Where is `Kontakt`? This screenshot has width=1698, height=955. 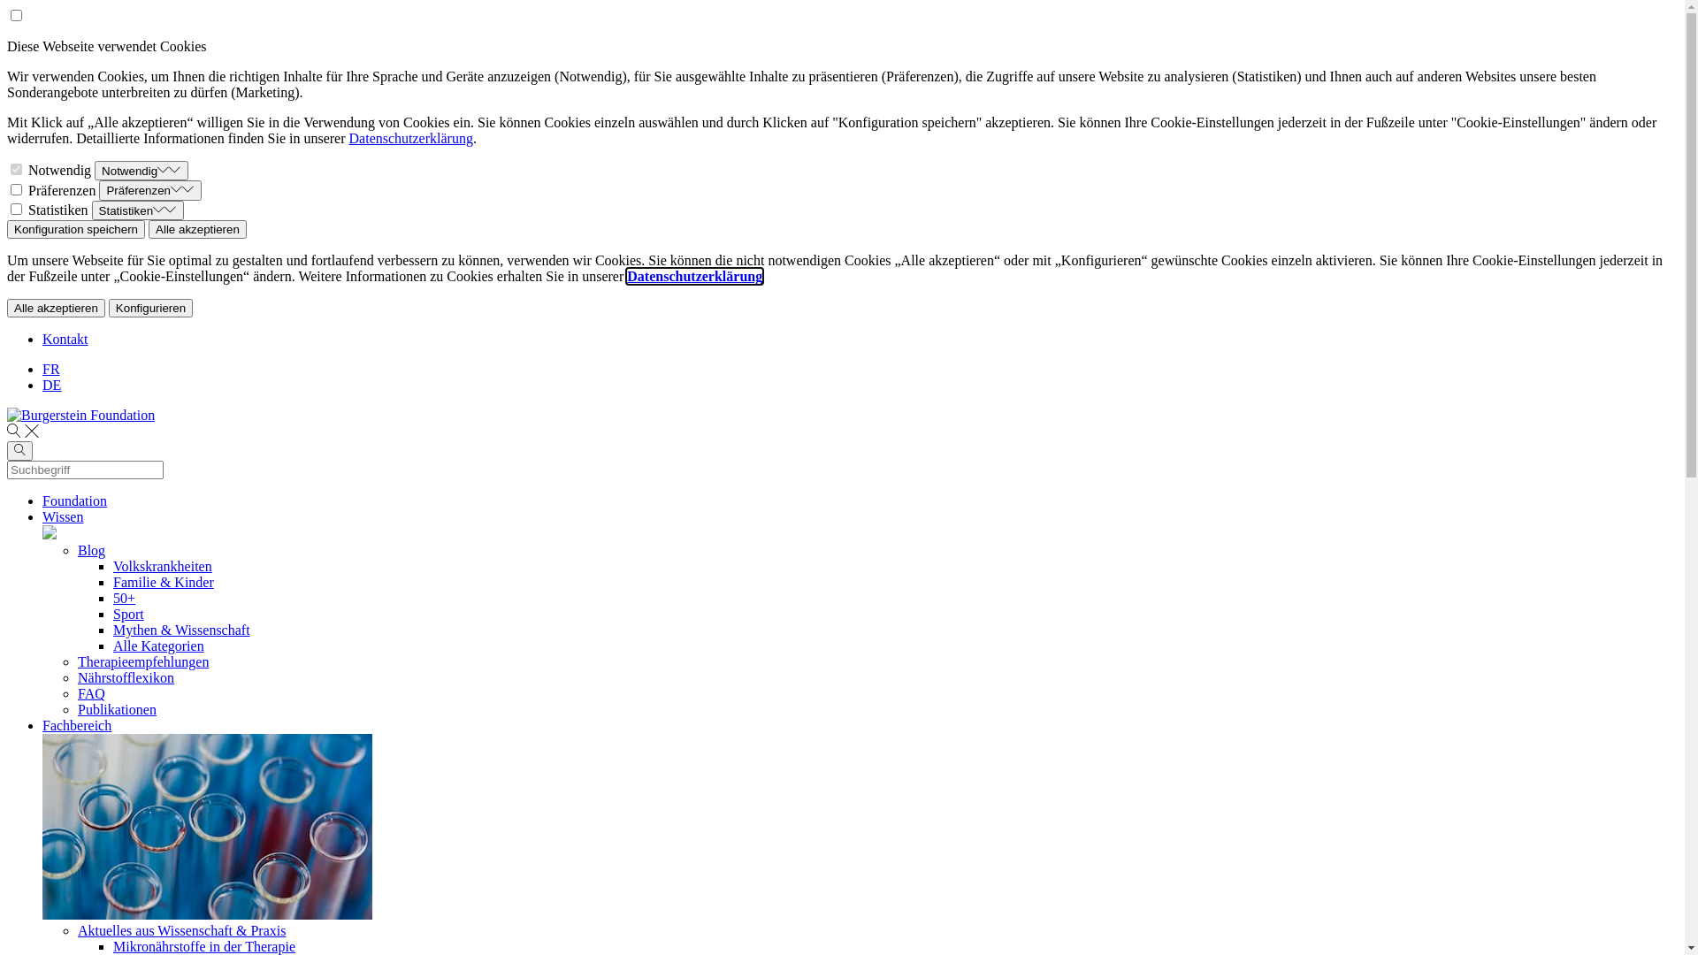 Kontakt is located at coordinates (65, 340).